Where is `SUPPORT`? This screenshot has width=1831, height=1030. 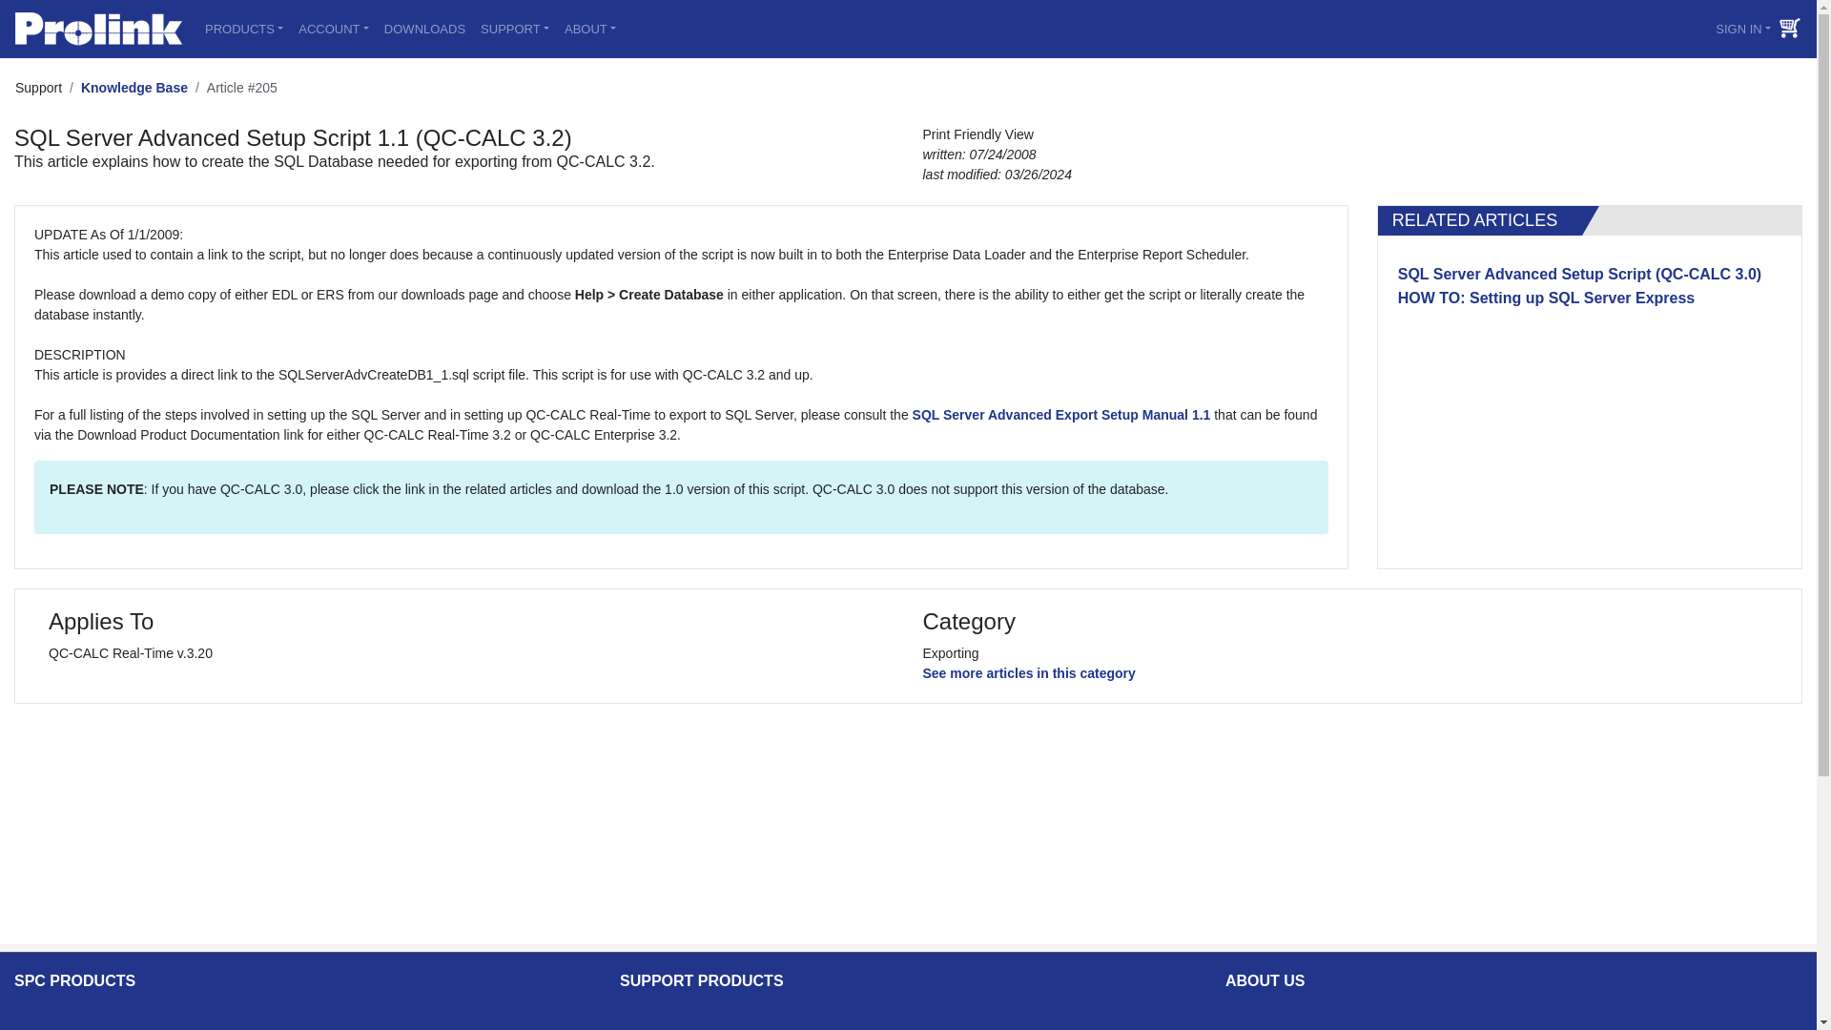
SUPPORT is located at coordinates (514, 29).